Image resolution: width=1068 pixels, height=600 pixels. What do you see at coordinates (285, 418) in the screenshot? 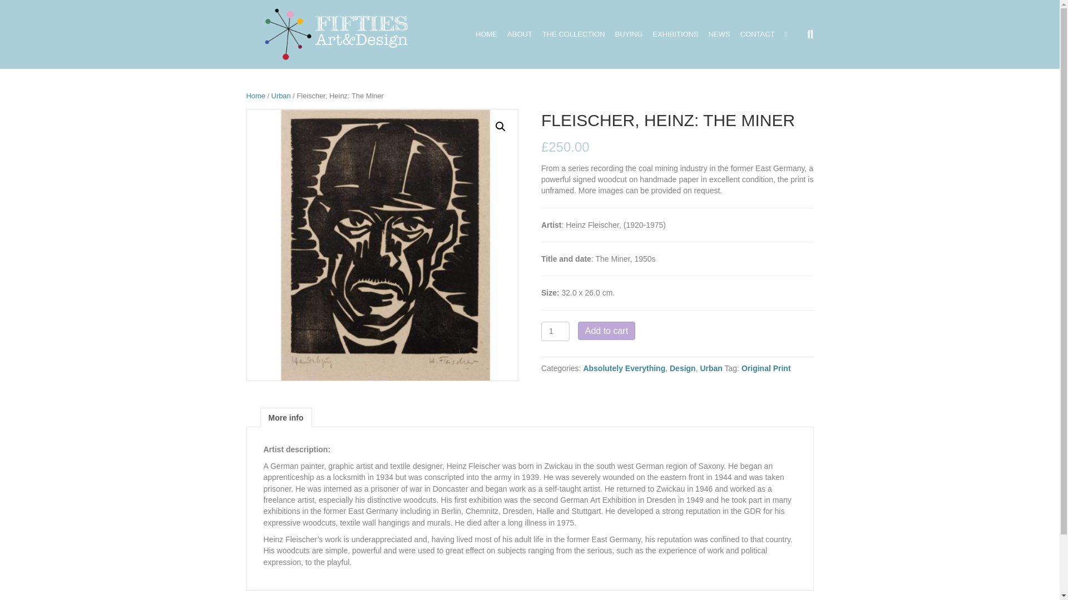
I see `More info` at bounding box center [285, 418].